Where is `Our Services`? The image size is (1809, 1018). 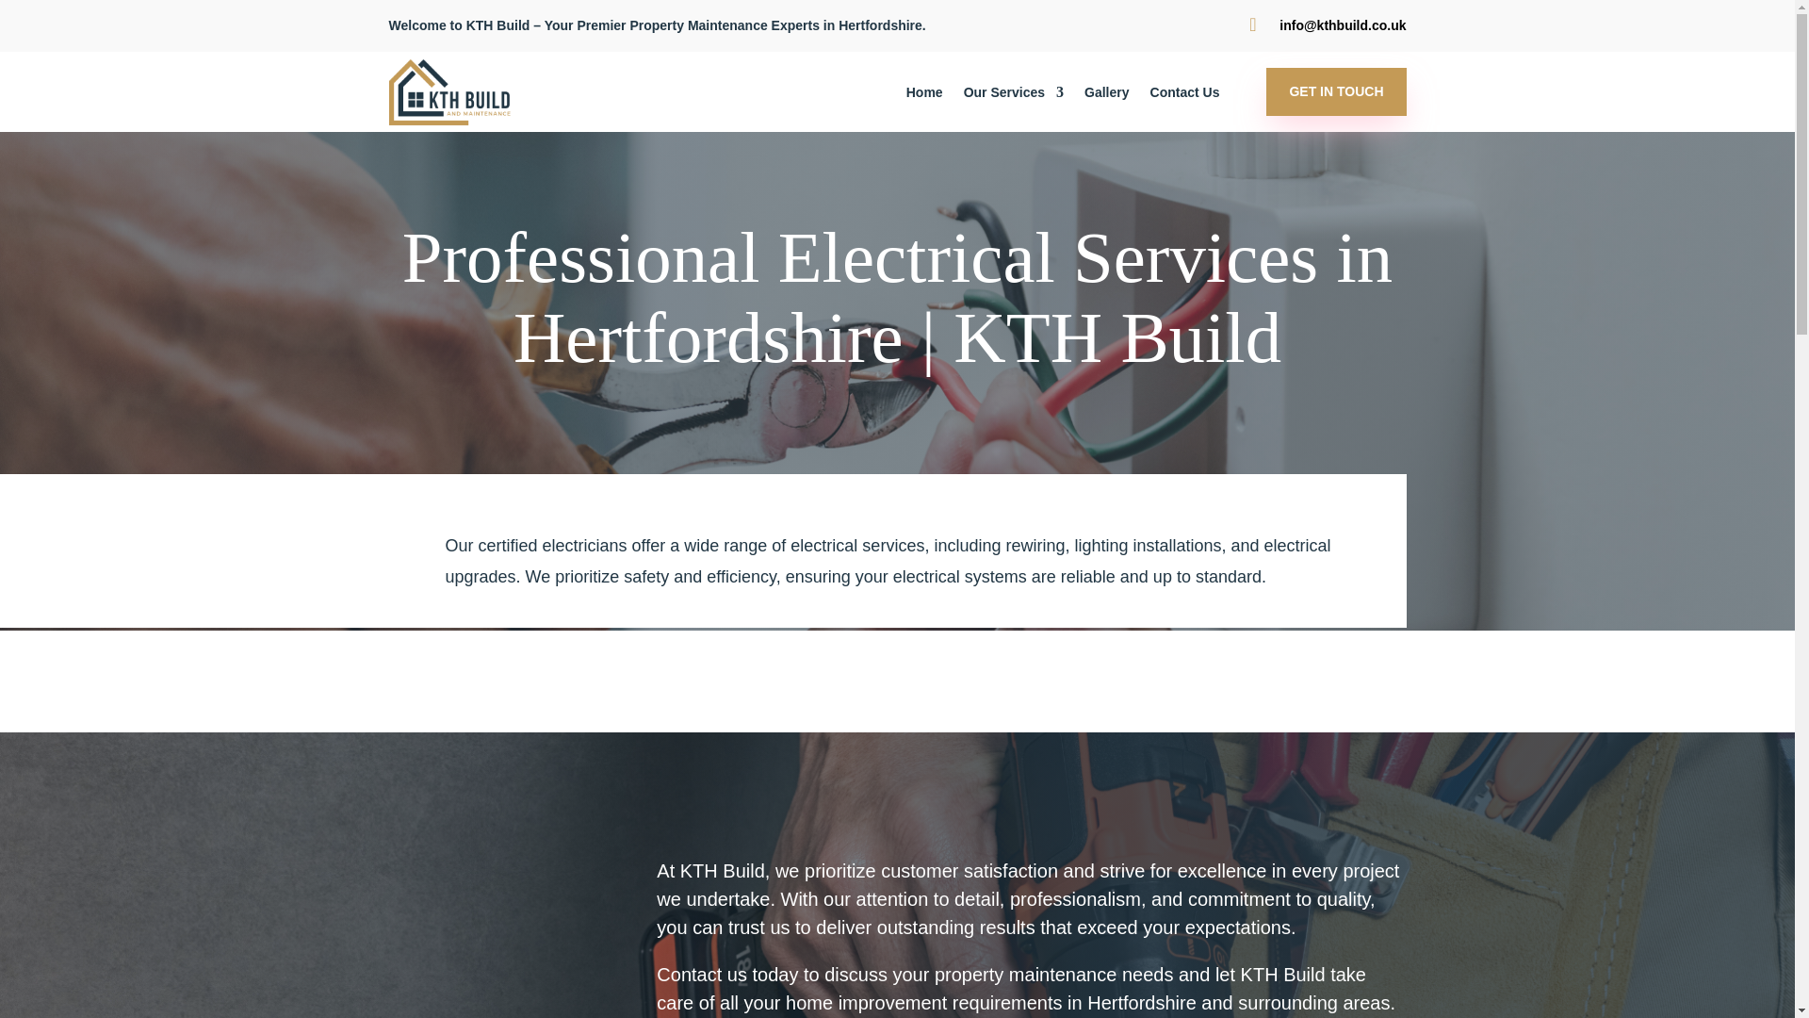
Our Services is located at coordinates (1014, 94).